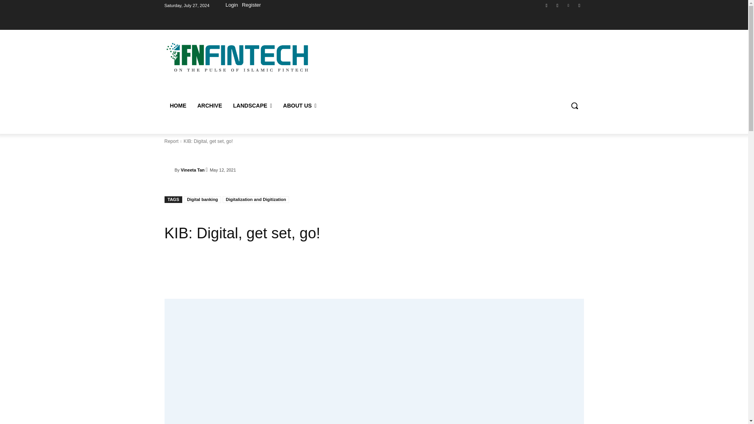 This screenshot has width=754, height=424. Describe the element at coordinates (171, 141) in the screenshot. I see `View all posts in Report` at that location.